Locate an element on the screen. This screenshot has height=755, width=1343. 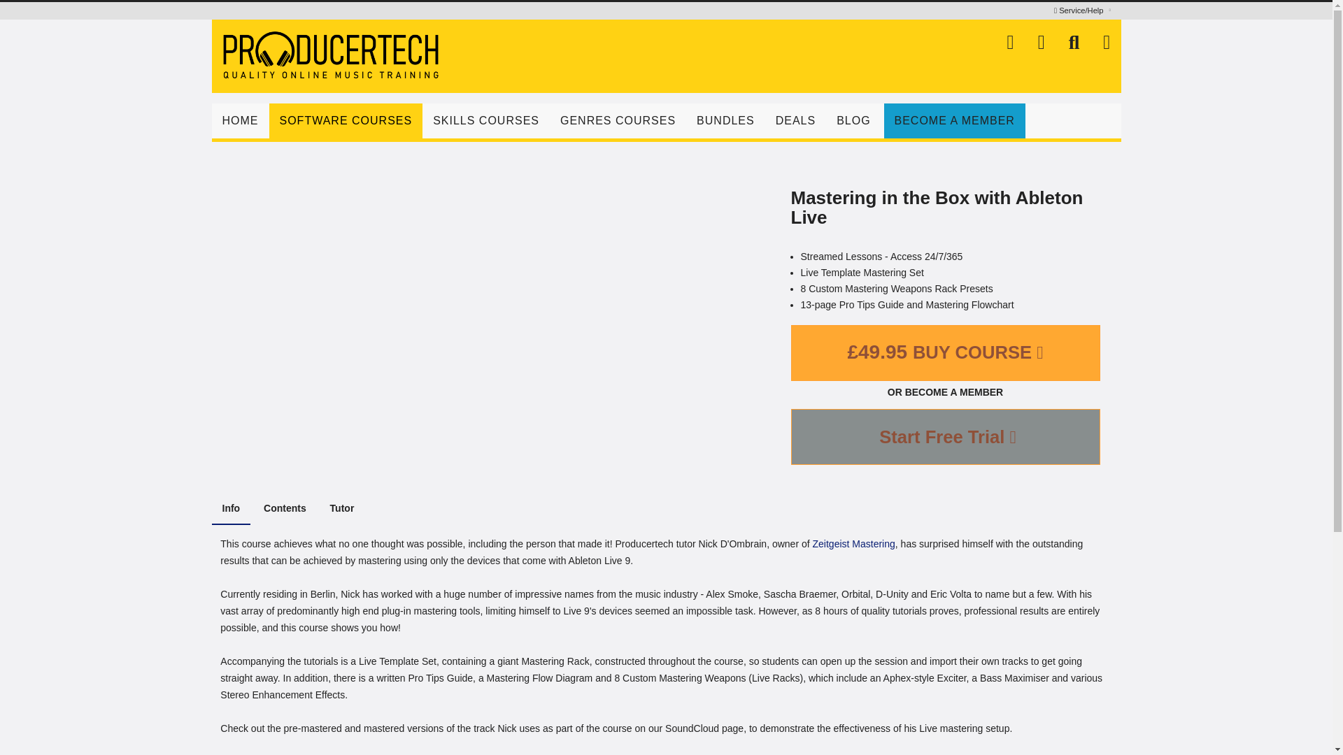
DEALS is located at coordinates (795, 120).